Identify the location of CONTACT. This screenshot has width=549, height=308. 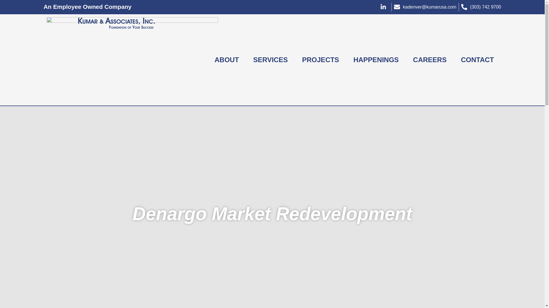
(478, 60).